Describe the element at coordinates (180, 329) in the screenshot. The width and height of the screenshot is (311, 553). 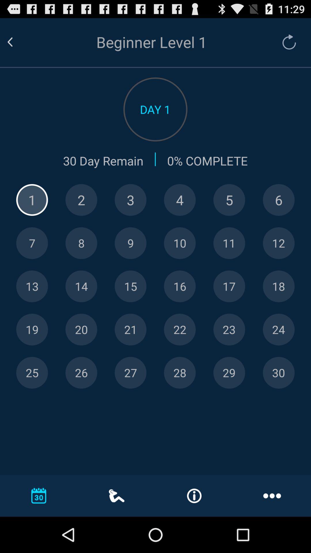
I see `select day 22` at that location.